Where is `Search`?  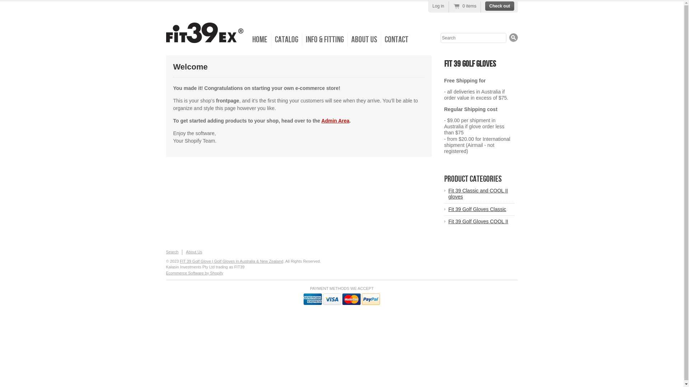 Search is located at coordinates (513, 37).